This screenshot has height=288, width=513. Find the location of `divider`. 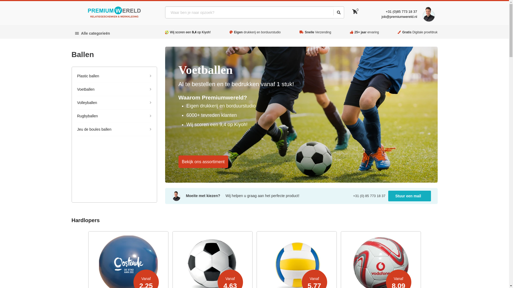

divider is located at coordinates (334, 13).